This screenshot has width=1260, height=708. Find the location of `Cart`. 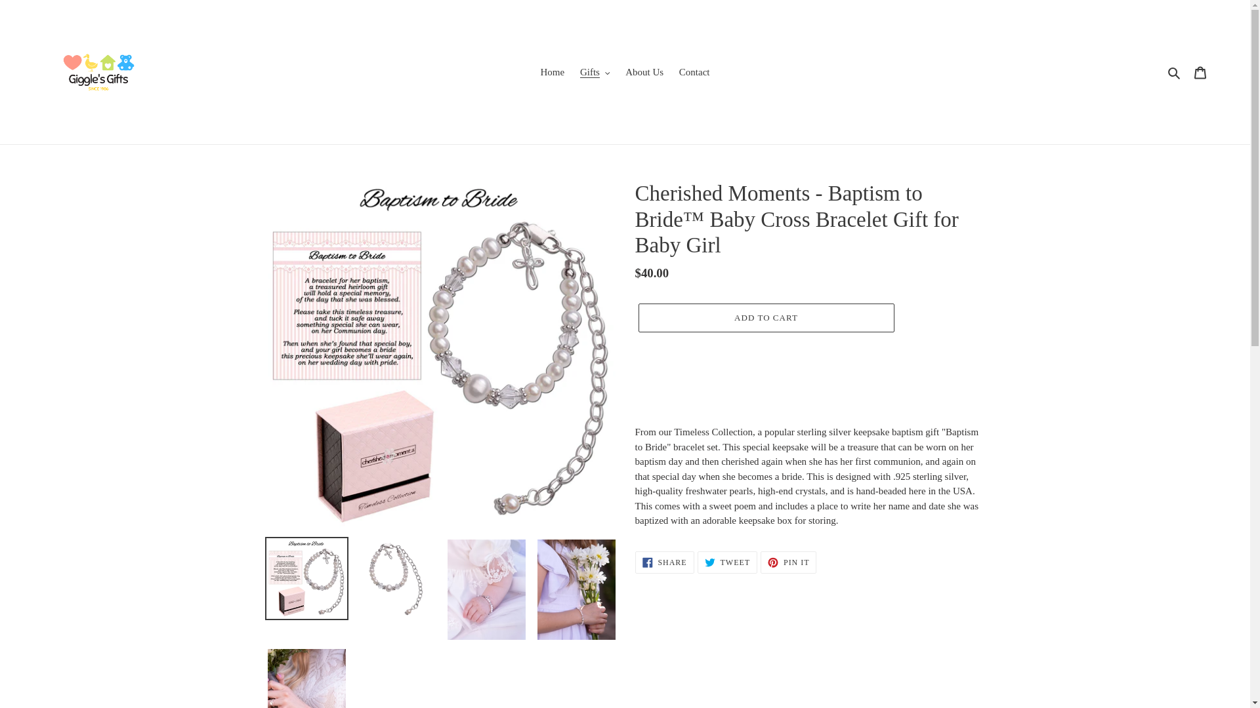

Cart is located at coordinates (1200, 72).